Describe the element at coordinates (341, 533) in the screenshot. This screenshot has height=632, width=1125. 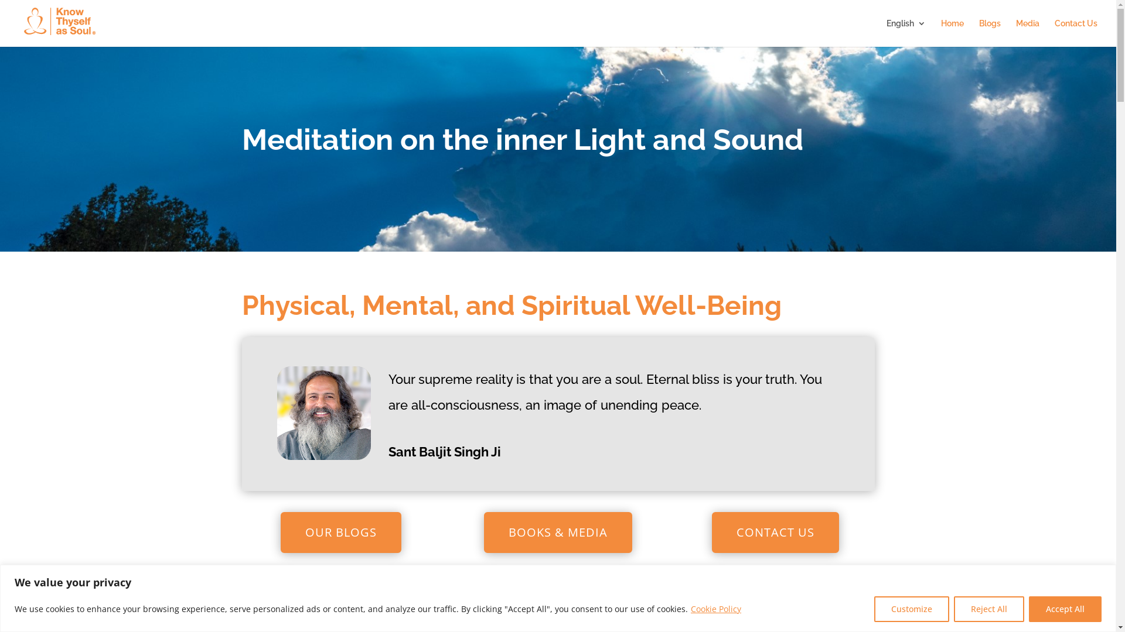
I see `OUR BLOGS` at that location.